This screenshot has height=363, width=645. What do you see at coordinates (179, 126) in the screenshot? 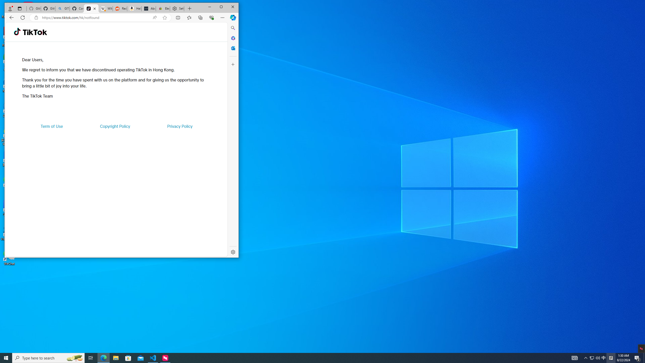
I see `Privacy Policy` at bounding box center [179, 126].